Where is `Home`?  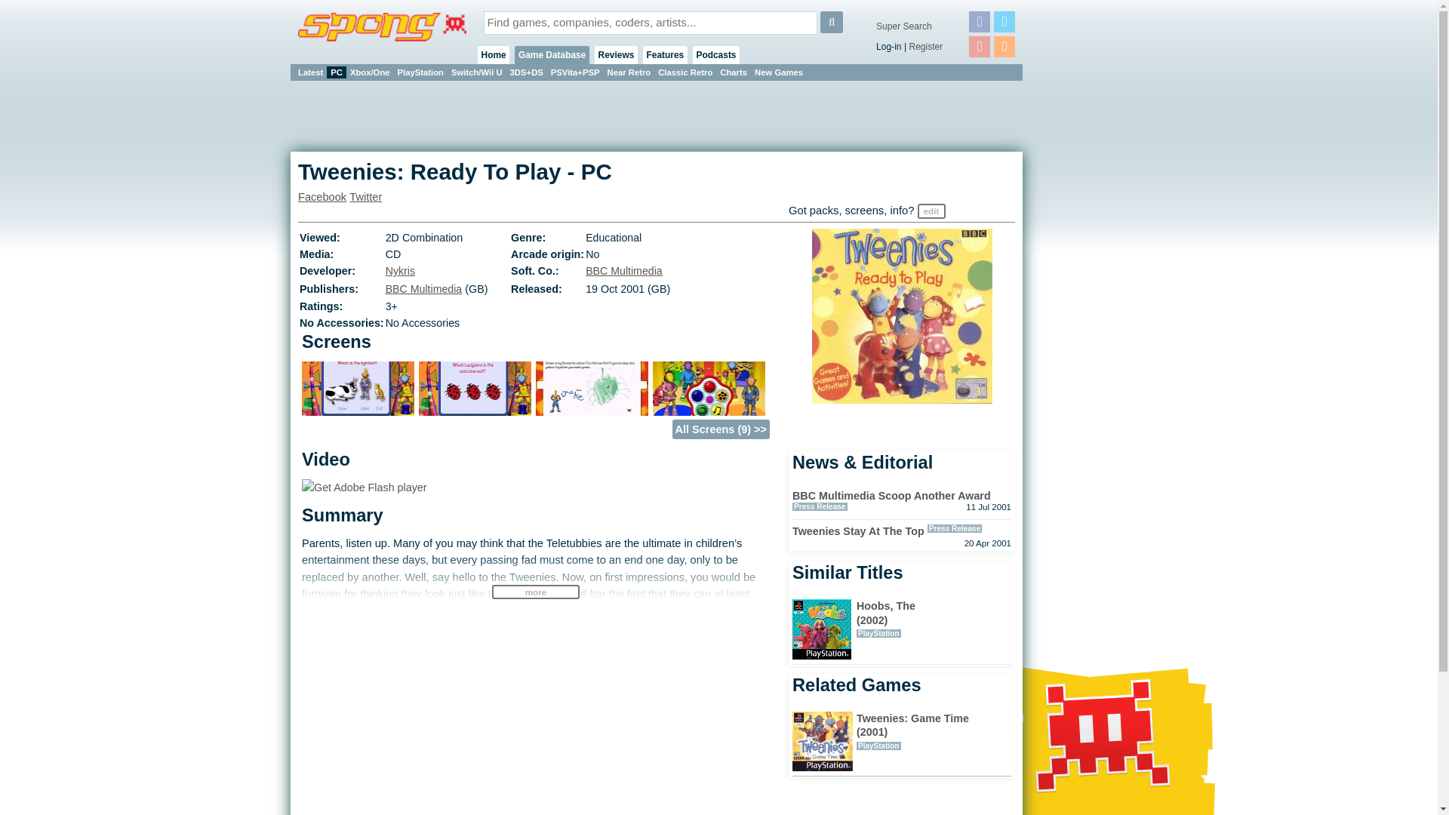 Home is located at coordinates (494, 54).